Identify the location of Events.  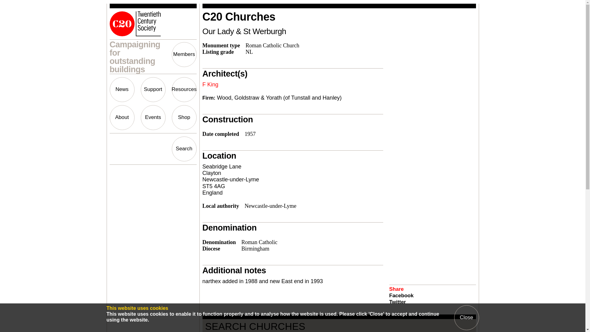
(153, 117).